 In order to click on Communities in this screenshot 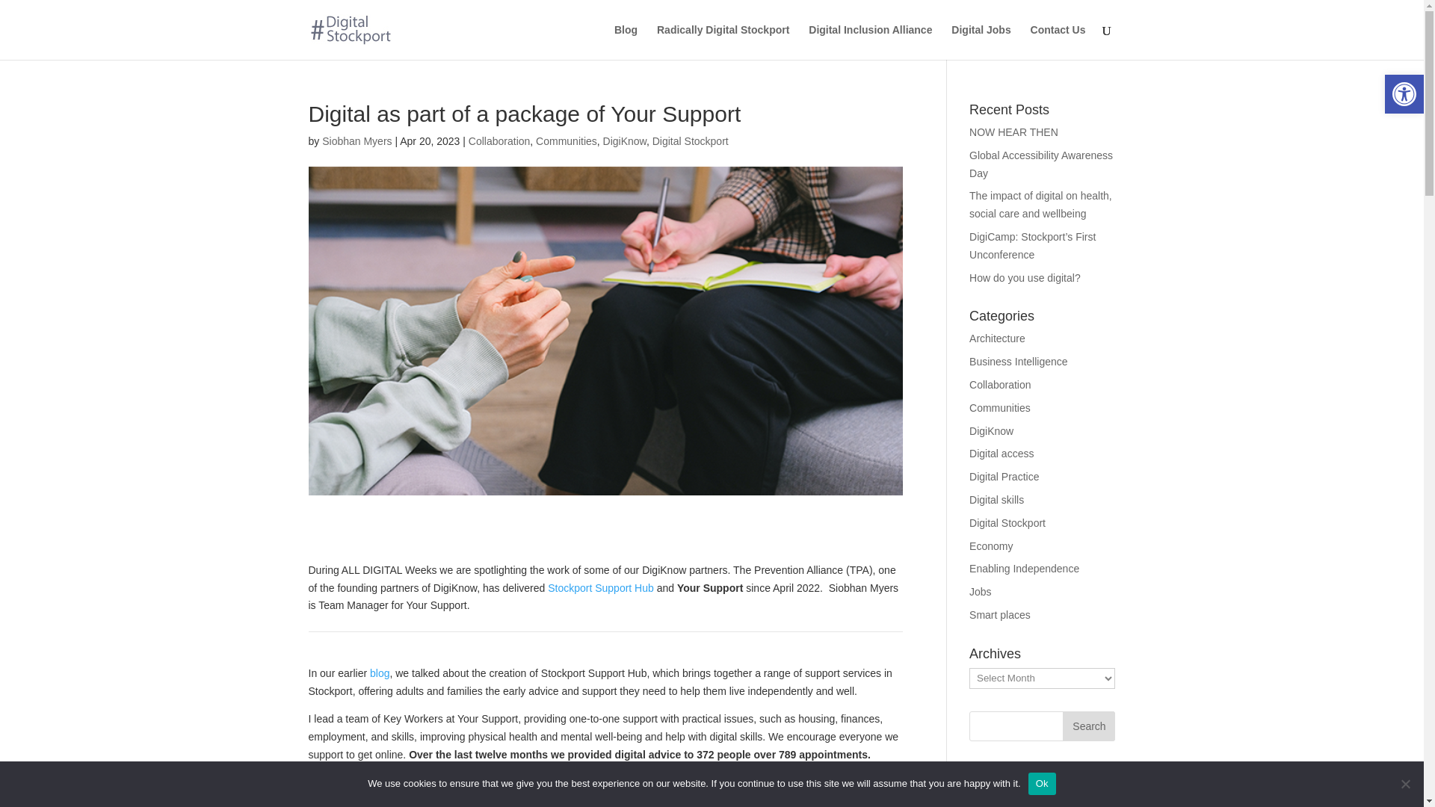, I will do `click(566, 140)`.